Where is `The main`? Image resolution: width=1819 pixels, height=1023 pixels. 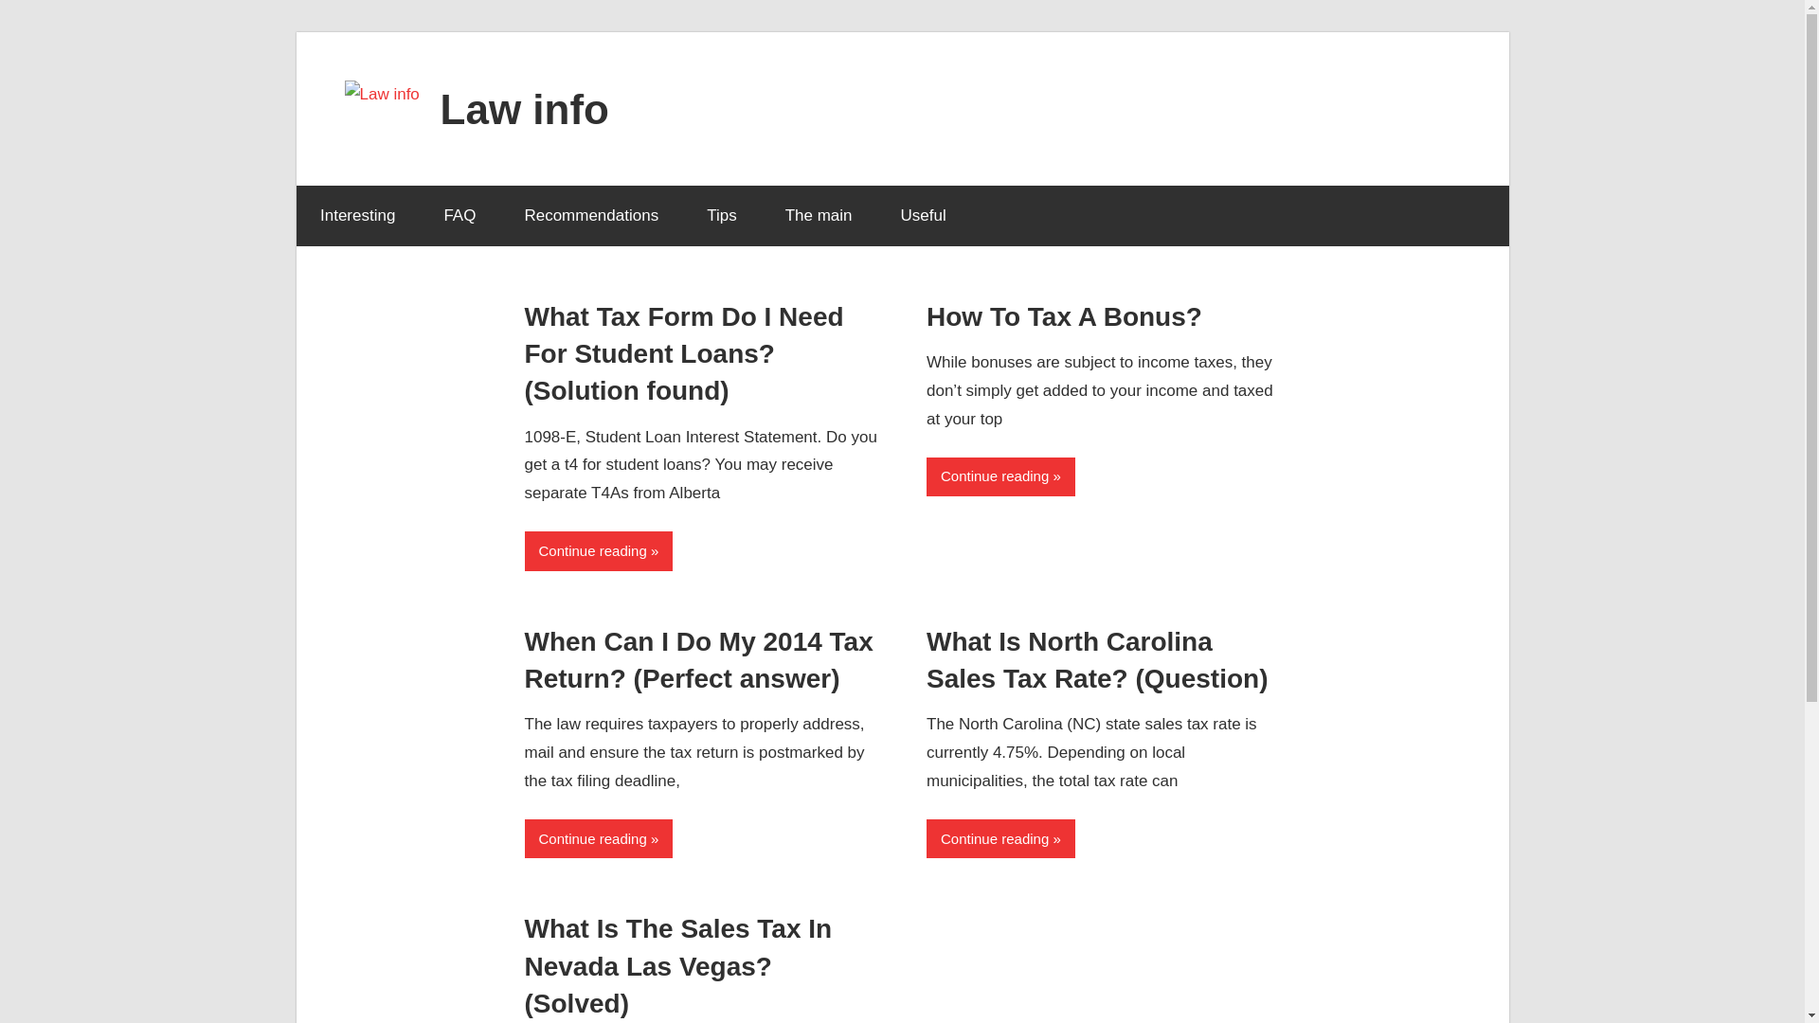
The main is located at coordinates (819, 216).